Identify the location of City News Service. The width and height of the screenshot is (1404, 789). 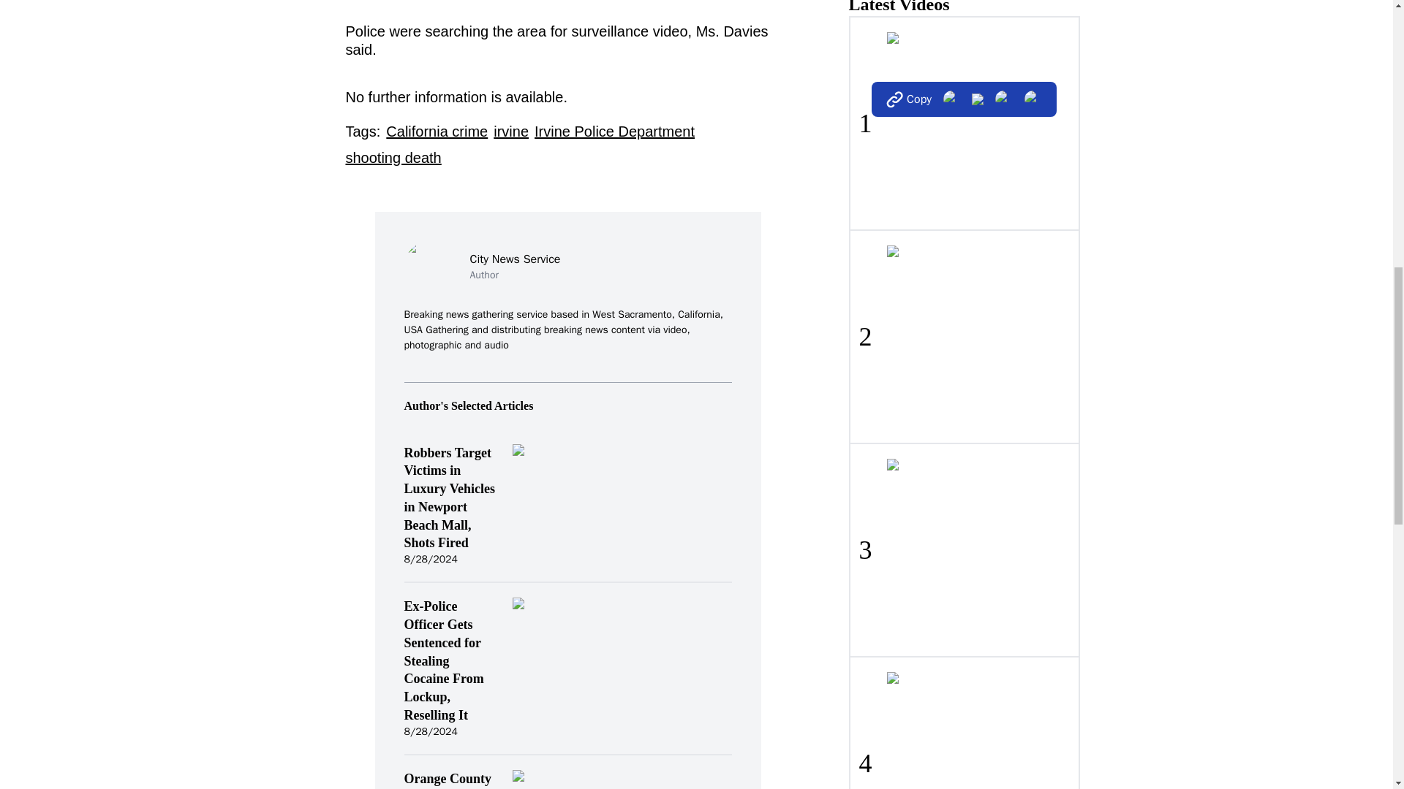
(515, 259).